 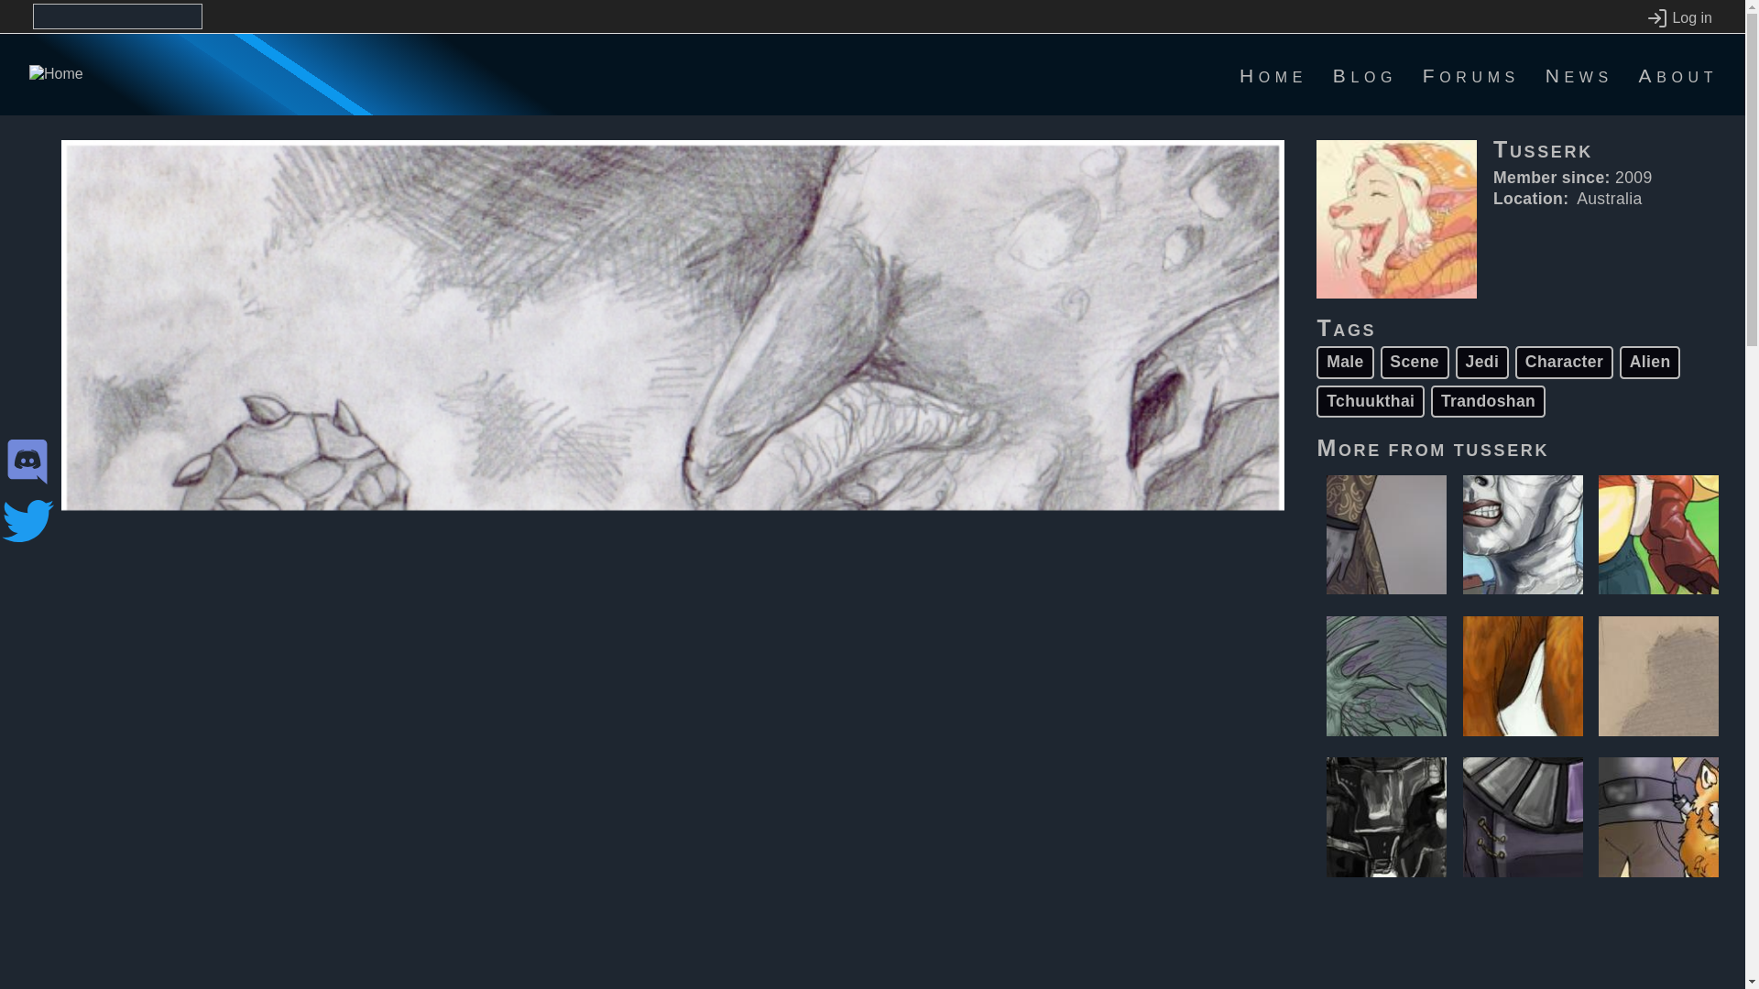 What do you see at coordinates (117, 16) in the screenshot?
I see `Enter the terms you wish to search for.` at bounding box center [117, 16].